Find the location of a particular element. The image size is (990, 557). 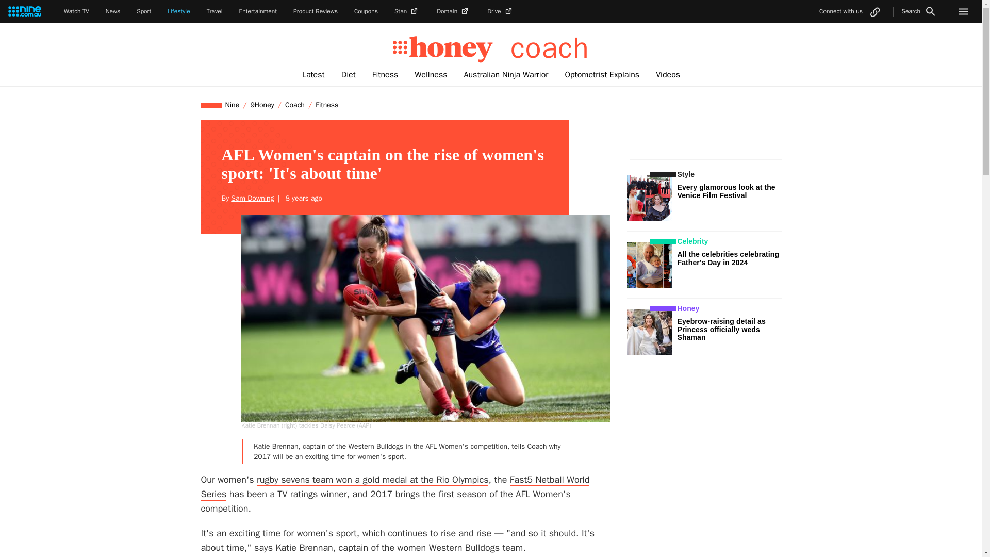

Fitness is located at coordinates (385, 75).